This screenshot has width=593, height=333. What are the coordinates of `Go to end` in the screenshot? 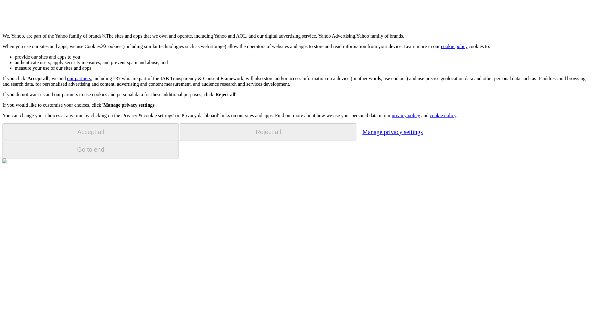 It's located at (90, 150).